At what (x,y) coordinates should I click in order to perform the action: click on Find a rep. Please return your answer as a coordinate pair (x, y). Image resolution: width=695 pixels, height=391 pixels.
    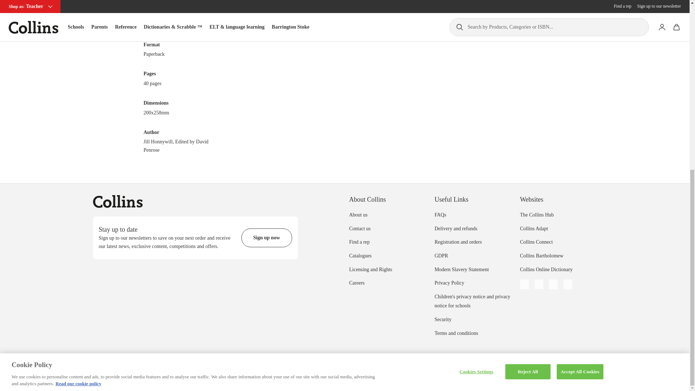
    Looking at the image, I should click on (359, 242).